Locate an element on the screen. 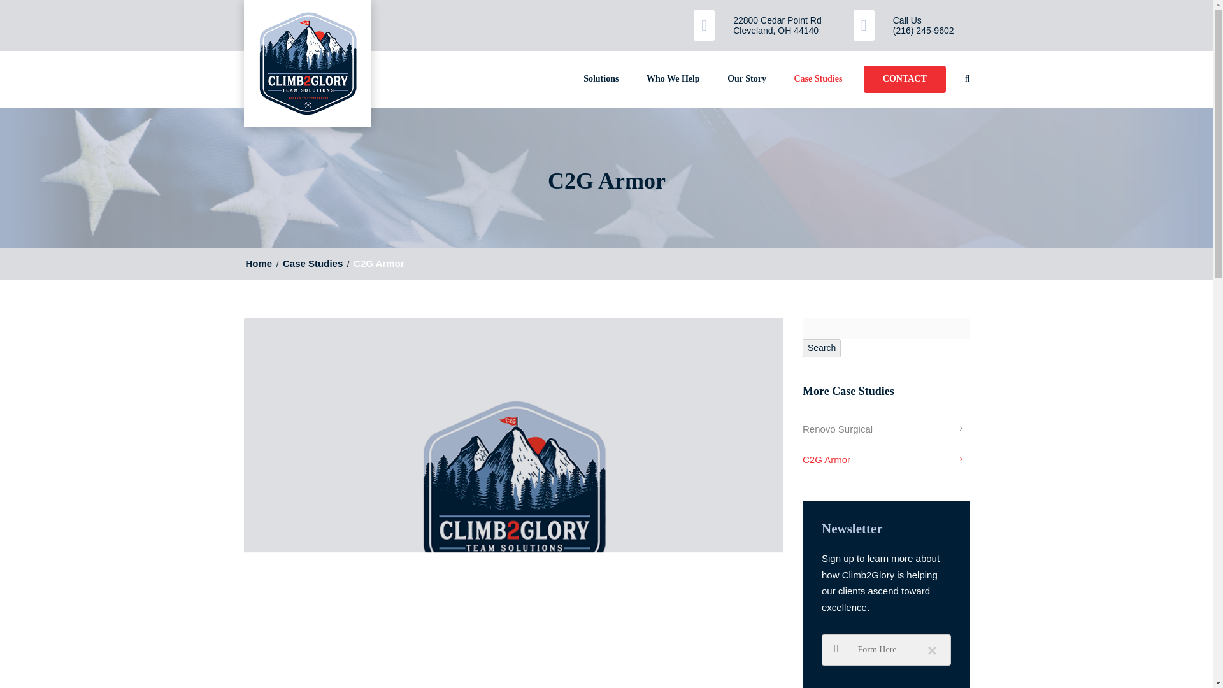 The height and width of the screenshot is (688, 1223). Search is located at coordinates (822, 348).